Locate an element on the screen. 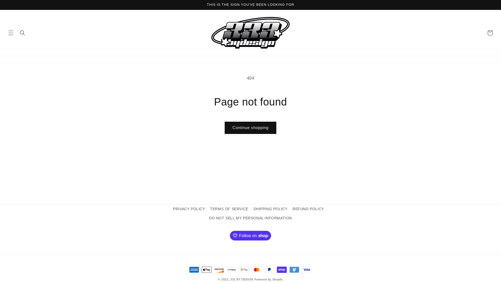 This screenshot has width=501, height=282. Powered by Shopify is located at coordinates (269, 279).